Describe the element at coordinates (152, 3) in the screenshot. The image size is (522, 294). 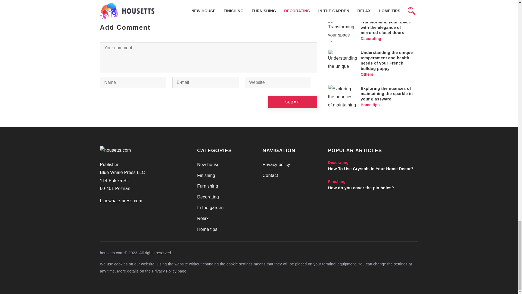
I see `How to decorate the living room in boho style?` at that location.